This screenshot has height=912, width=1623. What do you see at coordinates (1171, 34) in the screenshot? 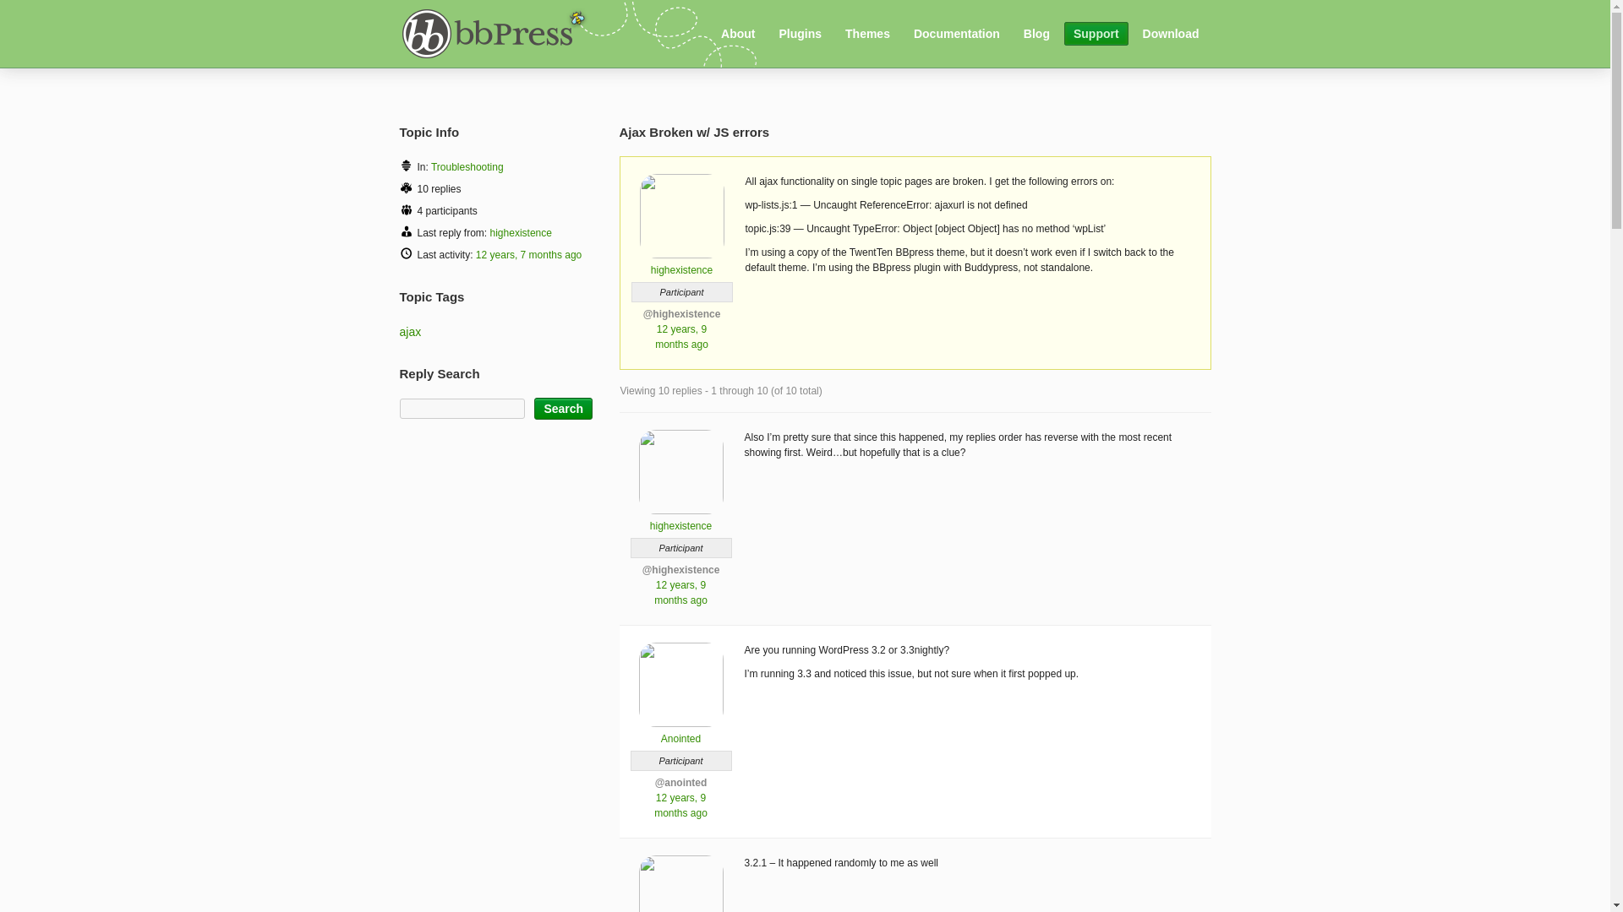
I see `Download` at bounding box center [1171, 34].